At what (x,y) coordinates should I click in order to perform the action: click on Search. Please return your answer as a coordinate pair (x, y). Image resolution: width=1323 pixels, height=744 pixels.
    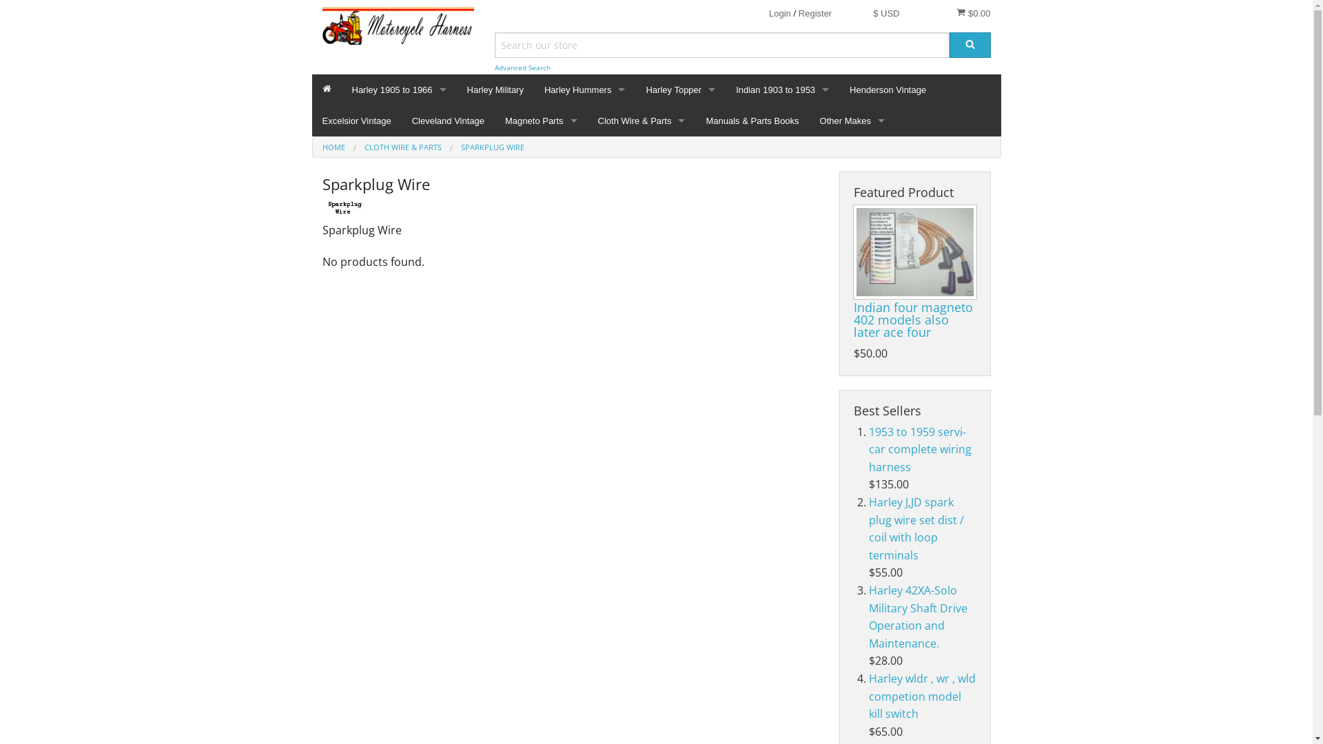
    Looking at the image, I should click on (970, 45).